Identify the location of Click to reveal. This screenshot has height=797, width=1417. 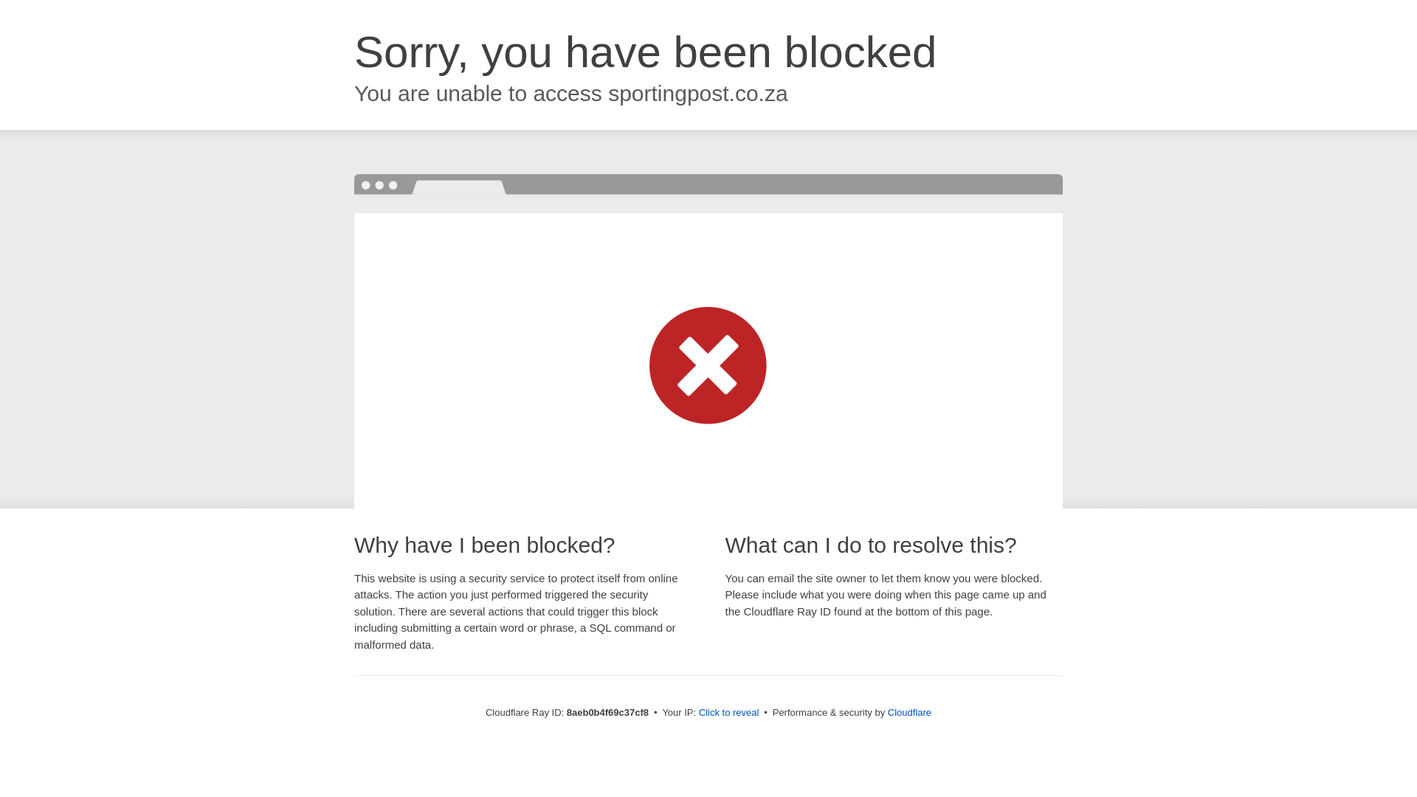
(729, 713).